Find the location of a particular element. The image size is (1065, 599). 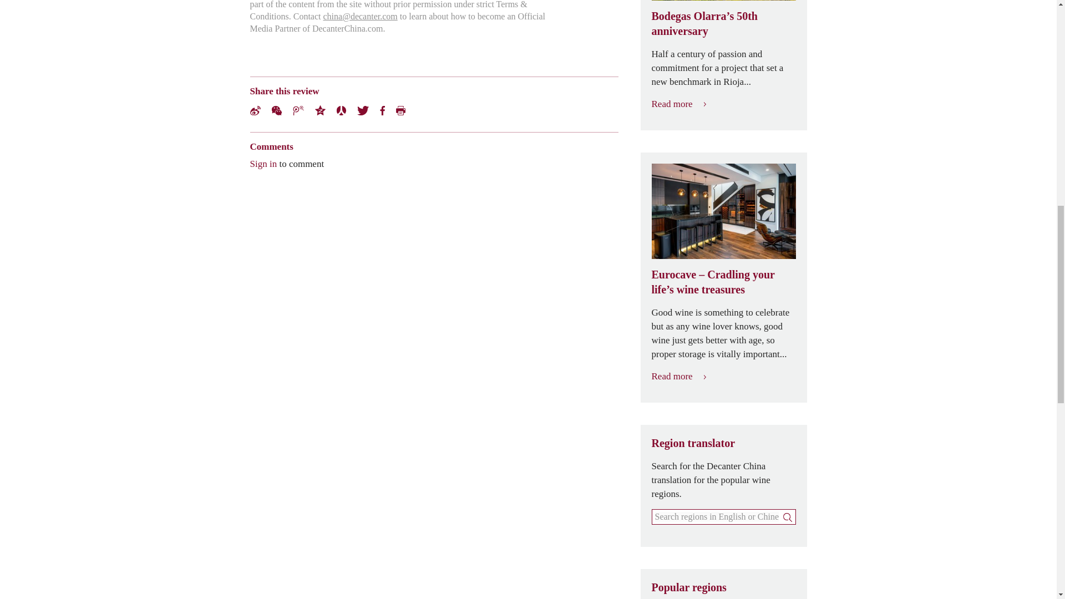

Weibo is located at coordinates (254, 110).